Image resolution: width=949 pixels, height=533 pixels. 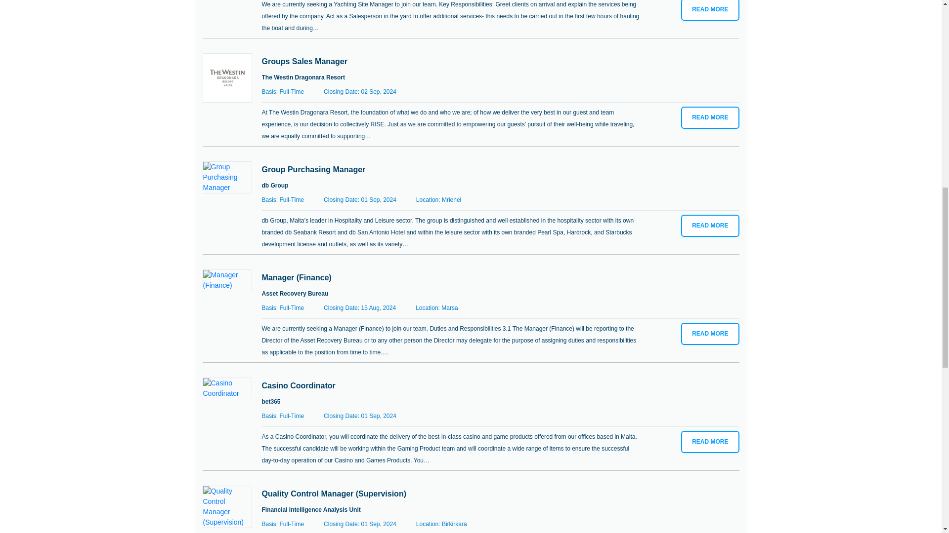 I want to click on READ MORE, so click(x=710, y=226).